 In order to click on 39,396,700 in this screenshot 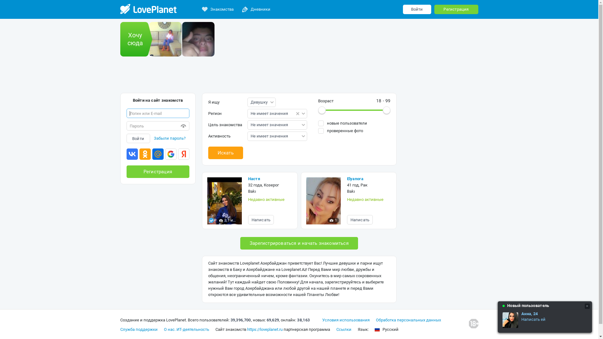, I will do `click(241, 320)`.